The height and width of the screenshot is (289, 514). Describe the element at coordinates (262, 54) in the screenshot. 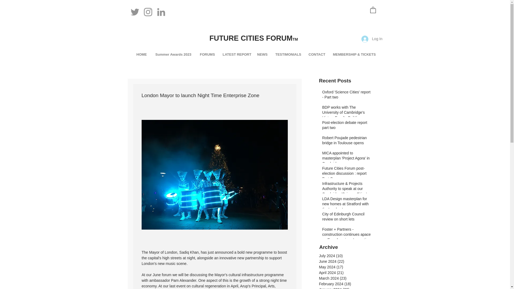

I see `NEWS` at that location.